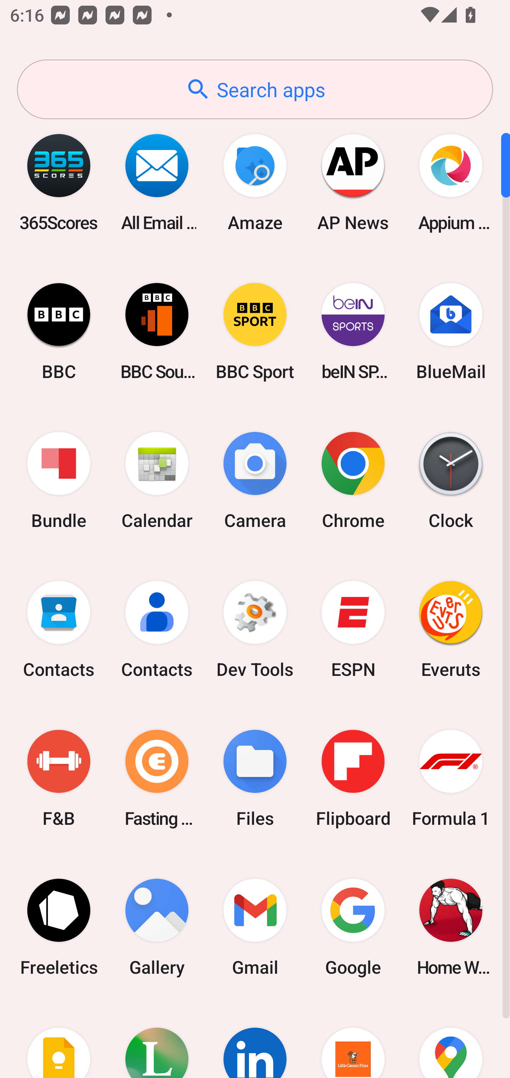  Describe the element at coordinates (157, 778) in the screenshot. I see `Fasting Coach` at that location.